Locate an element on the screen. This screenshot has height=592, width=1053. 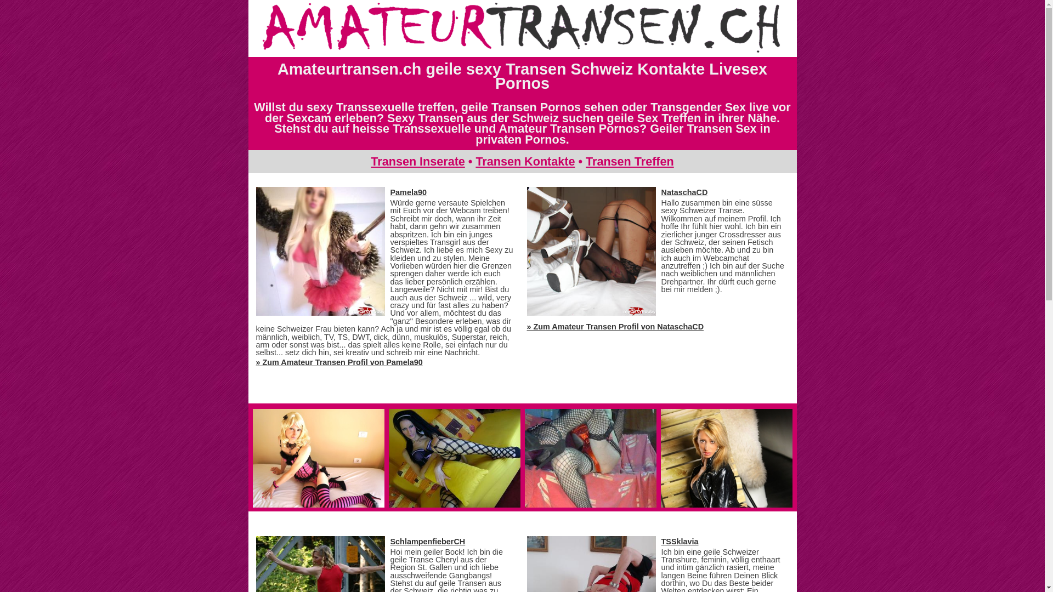
Pamela90 is located at coordinates (409, 192).